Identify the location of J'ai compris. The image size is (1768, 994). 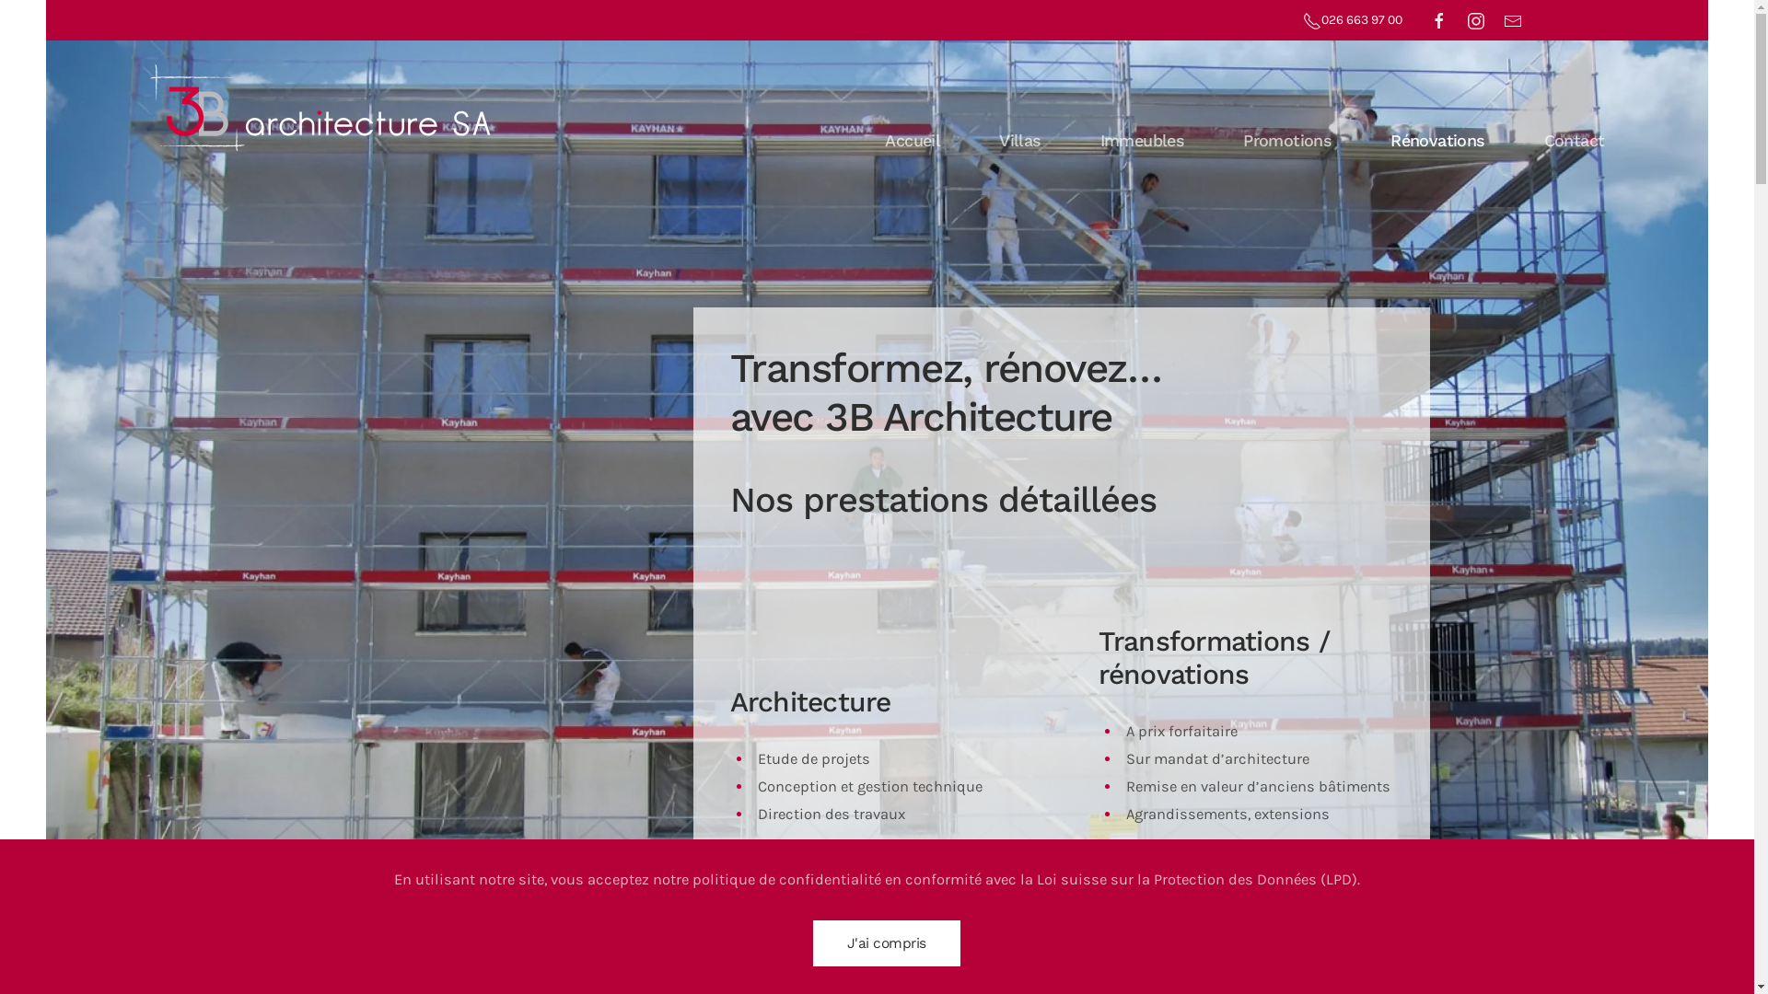
(886, 943).